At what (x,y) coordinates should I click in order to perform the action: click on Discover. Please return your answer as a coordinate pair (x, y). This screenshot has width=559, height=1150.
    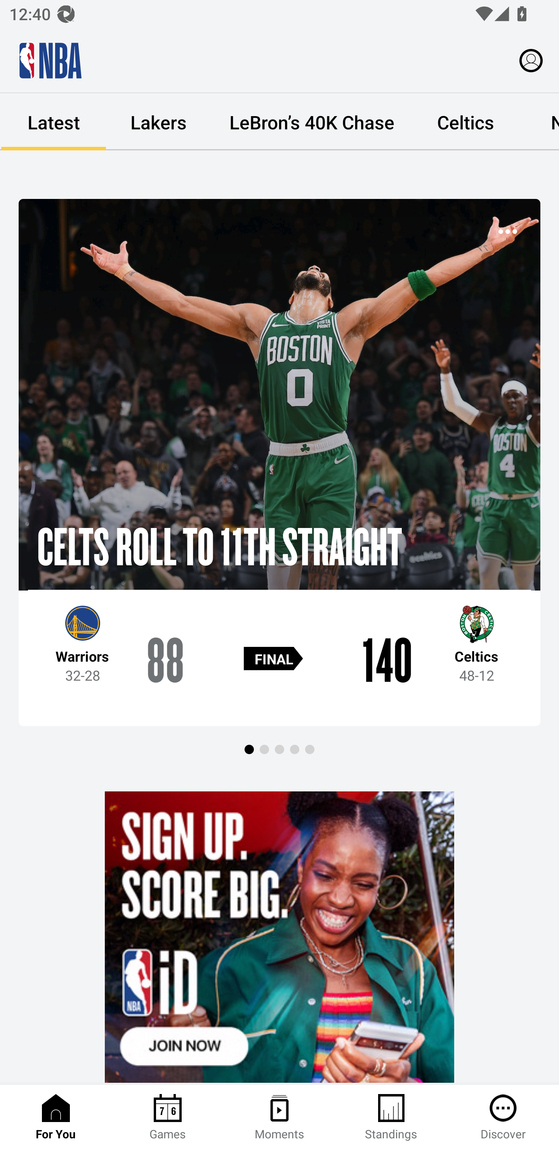
    Looking at the image, I should click on (503, 1117).